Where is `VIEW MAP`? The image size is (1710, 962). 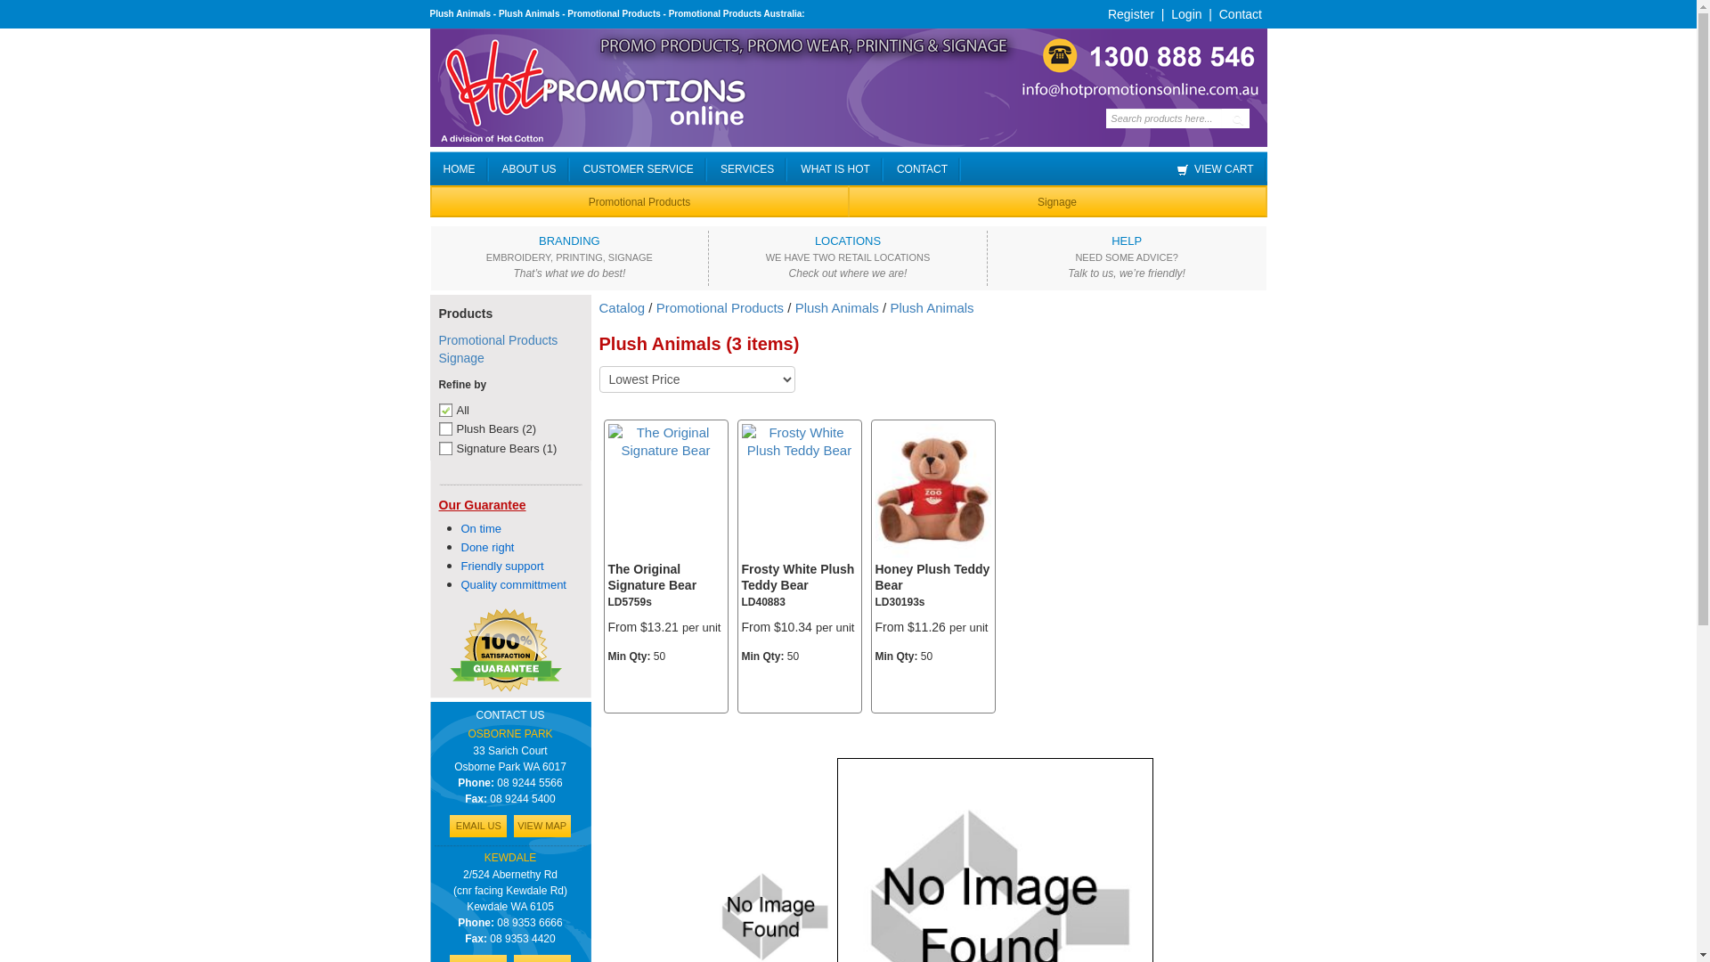 VIEW MAP is located at coordinates (542, 827).